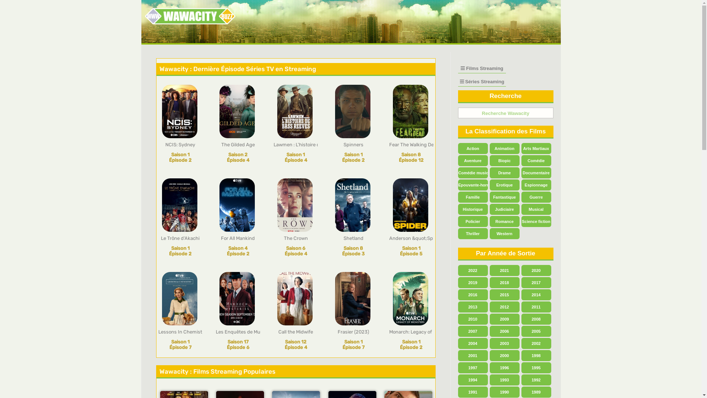 Image resolution: width=707 pixels, height=398 pixels. I want to click on 1989, so click(536, 392).